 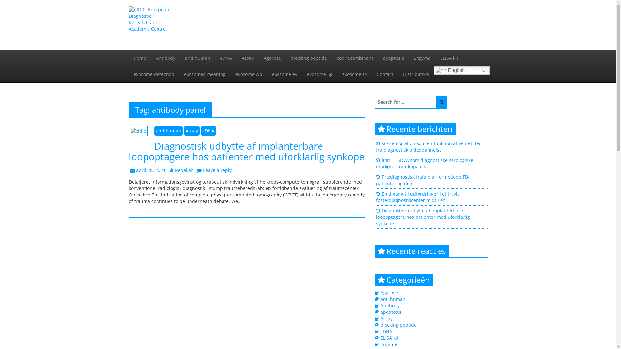 I want to click on anti human, so click(x=393, y=299).